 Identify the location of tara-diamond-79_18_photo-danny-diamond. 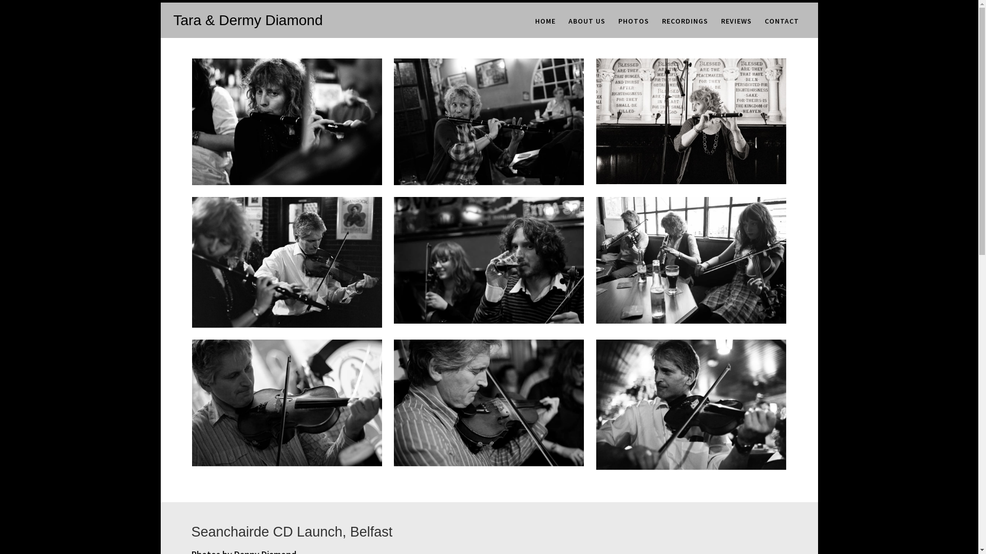
(691, 121).